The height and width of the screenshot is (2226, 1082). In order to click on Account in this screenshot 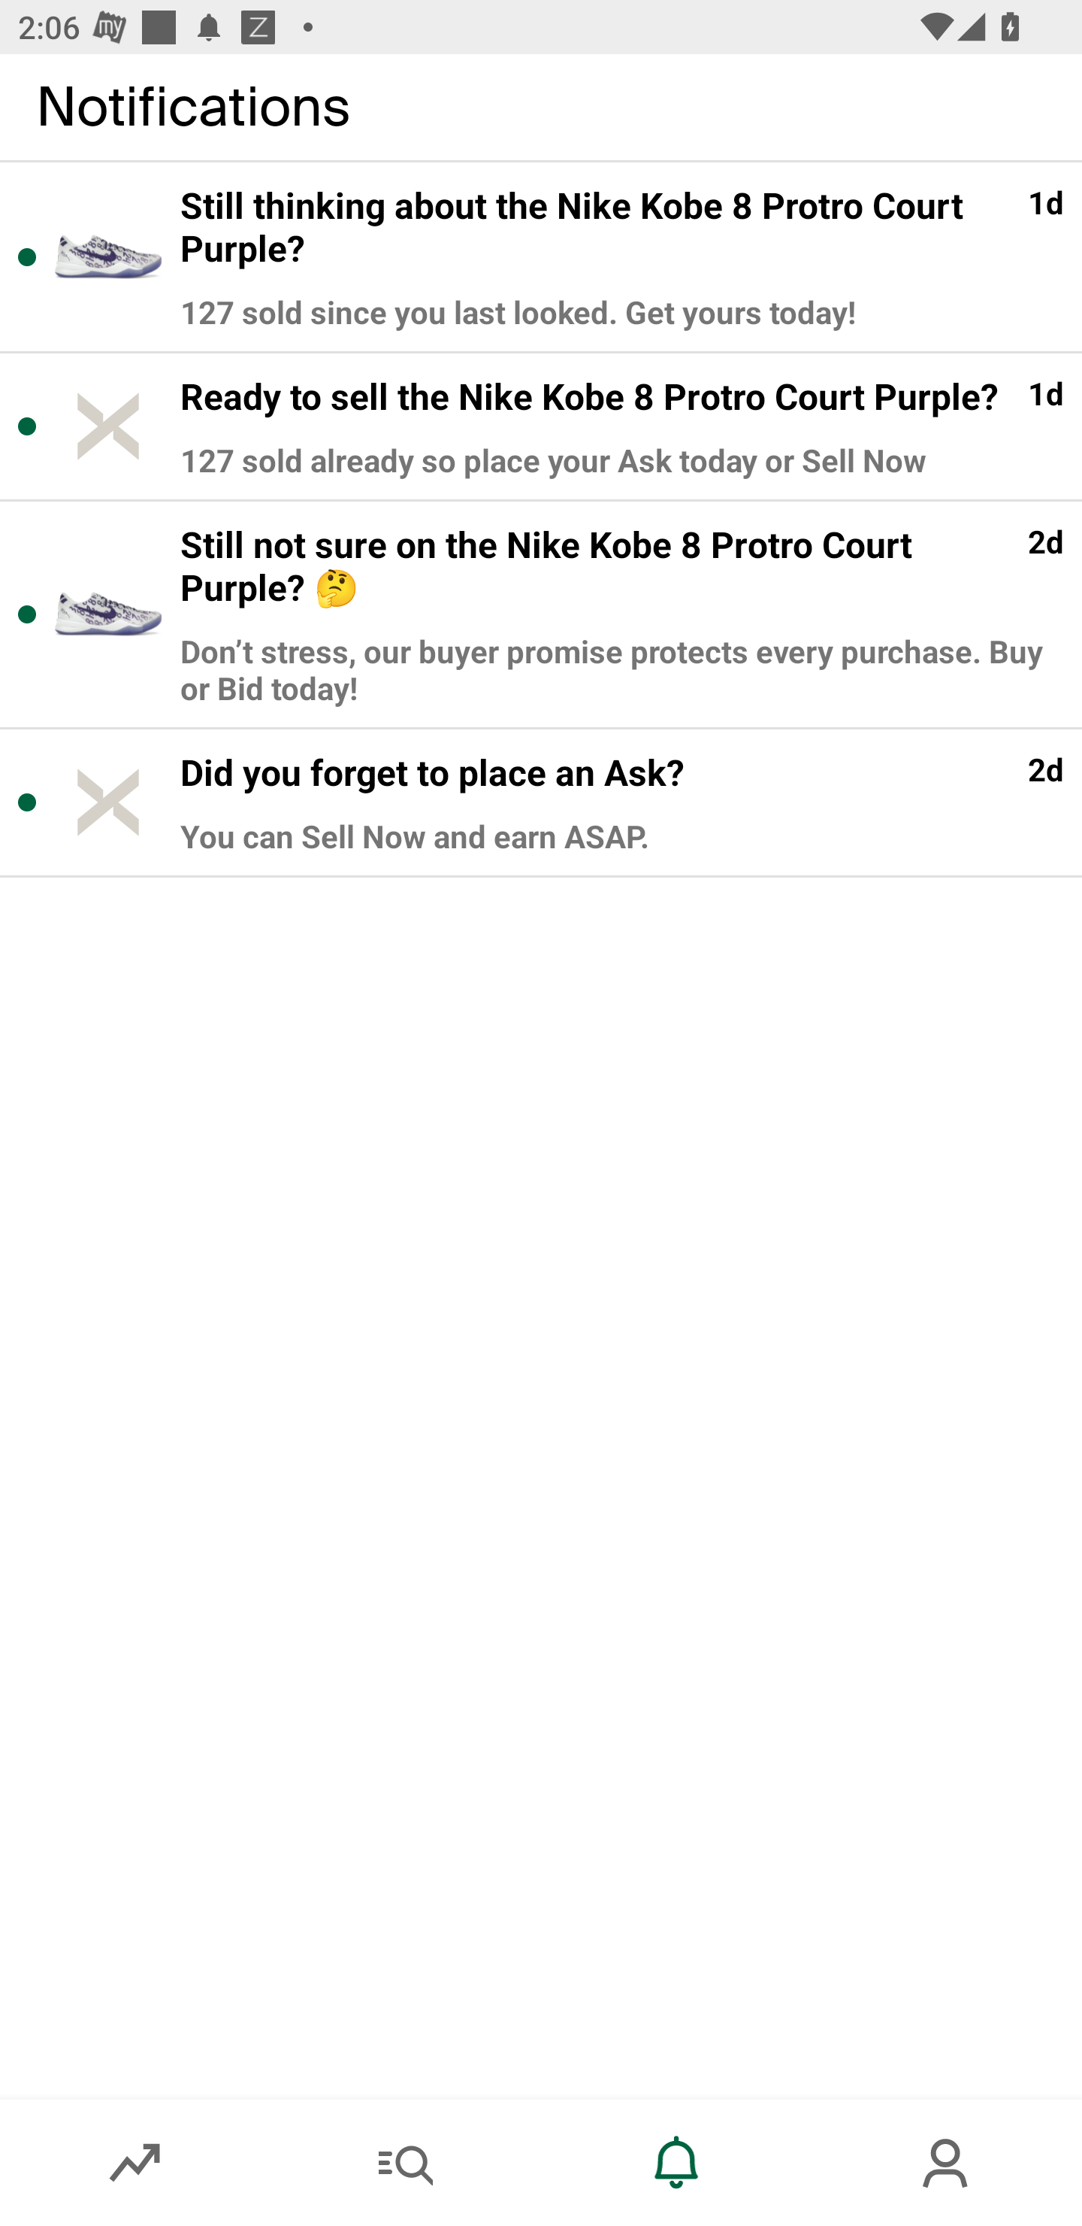, I will do `click(947, 2163)`.